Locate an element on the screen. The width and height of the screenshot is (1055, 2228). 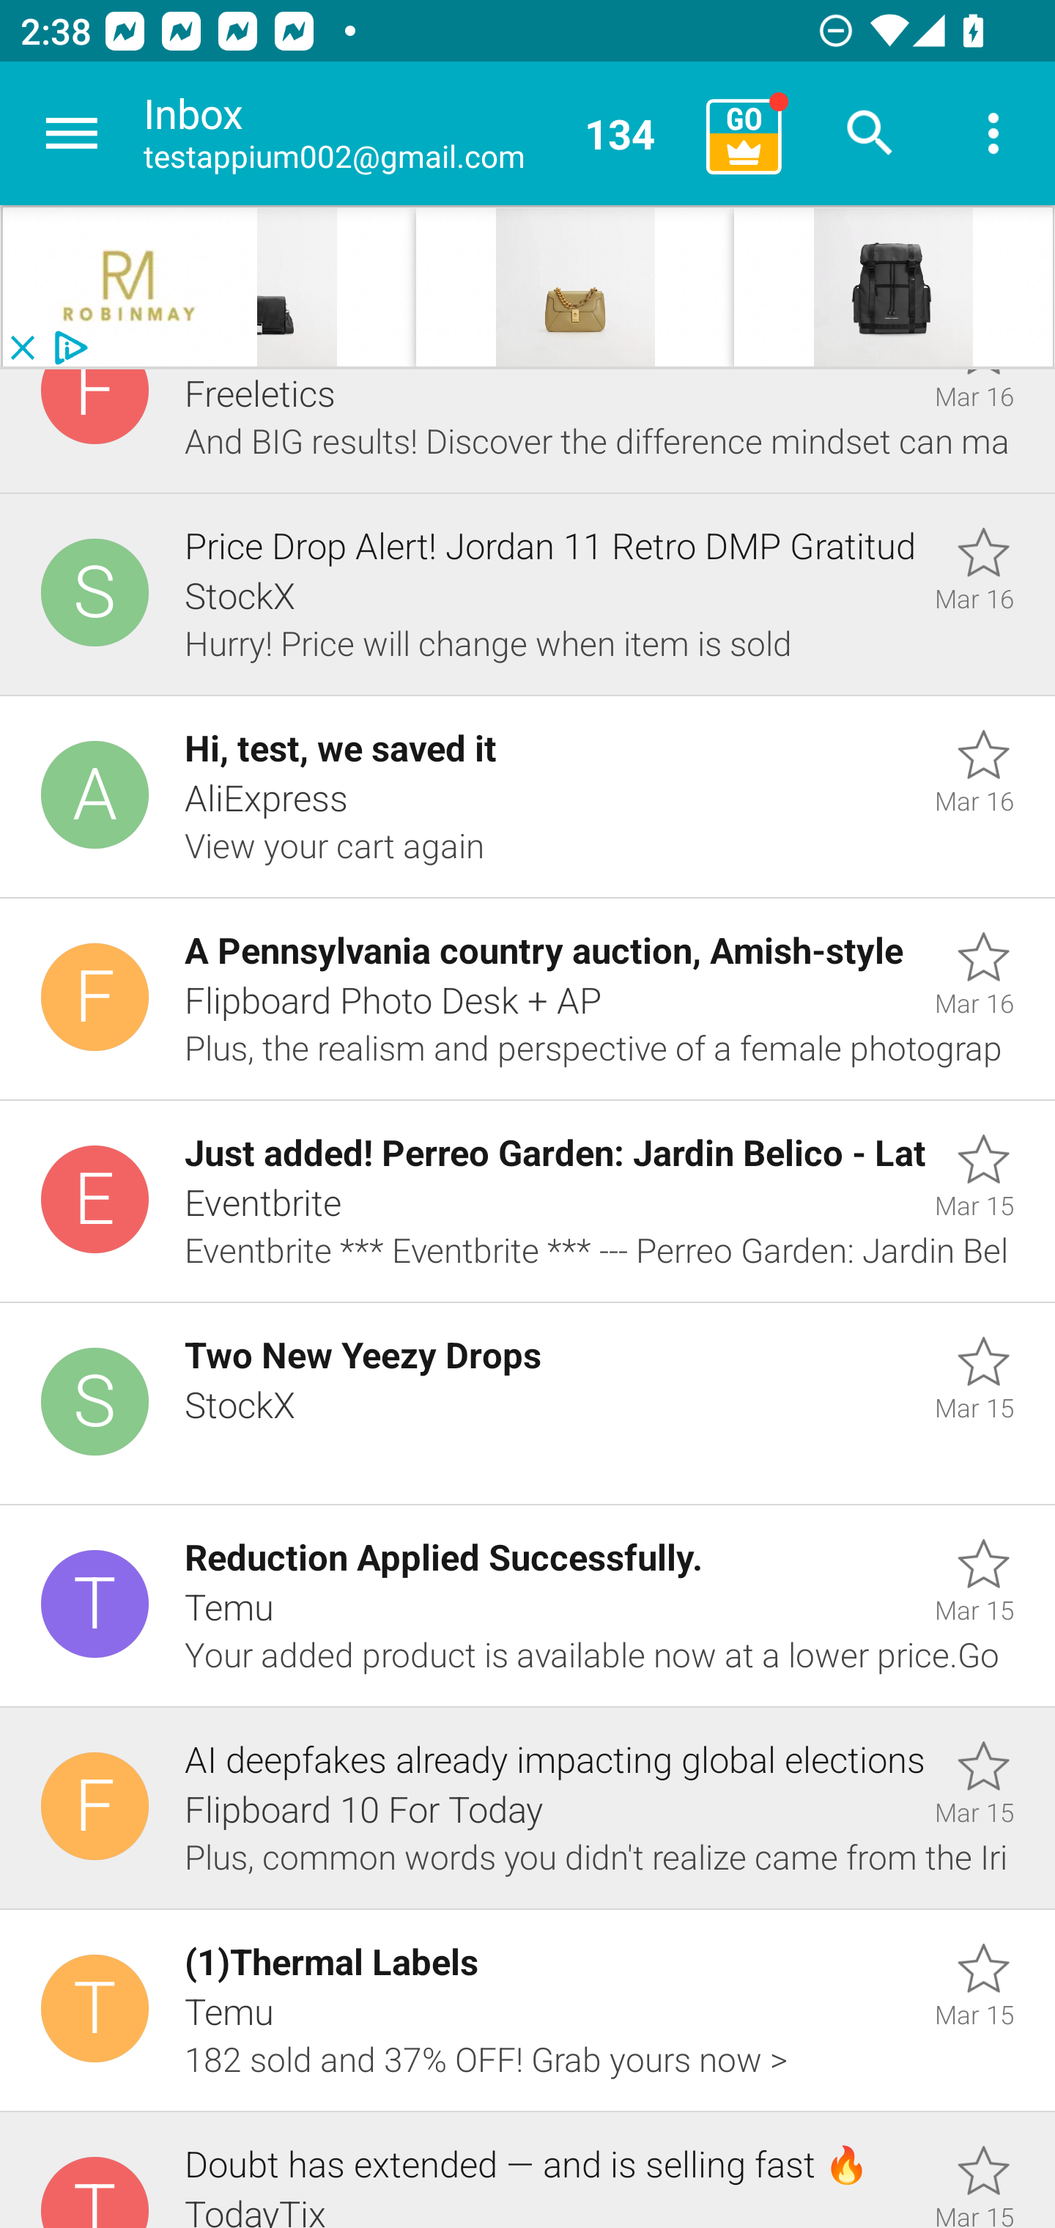
privacy_small is located at coordinates (67, 348).